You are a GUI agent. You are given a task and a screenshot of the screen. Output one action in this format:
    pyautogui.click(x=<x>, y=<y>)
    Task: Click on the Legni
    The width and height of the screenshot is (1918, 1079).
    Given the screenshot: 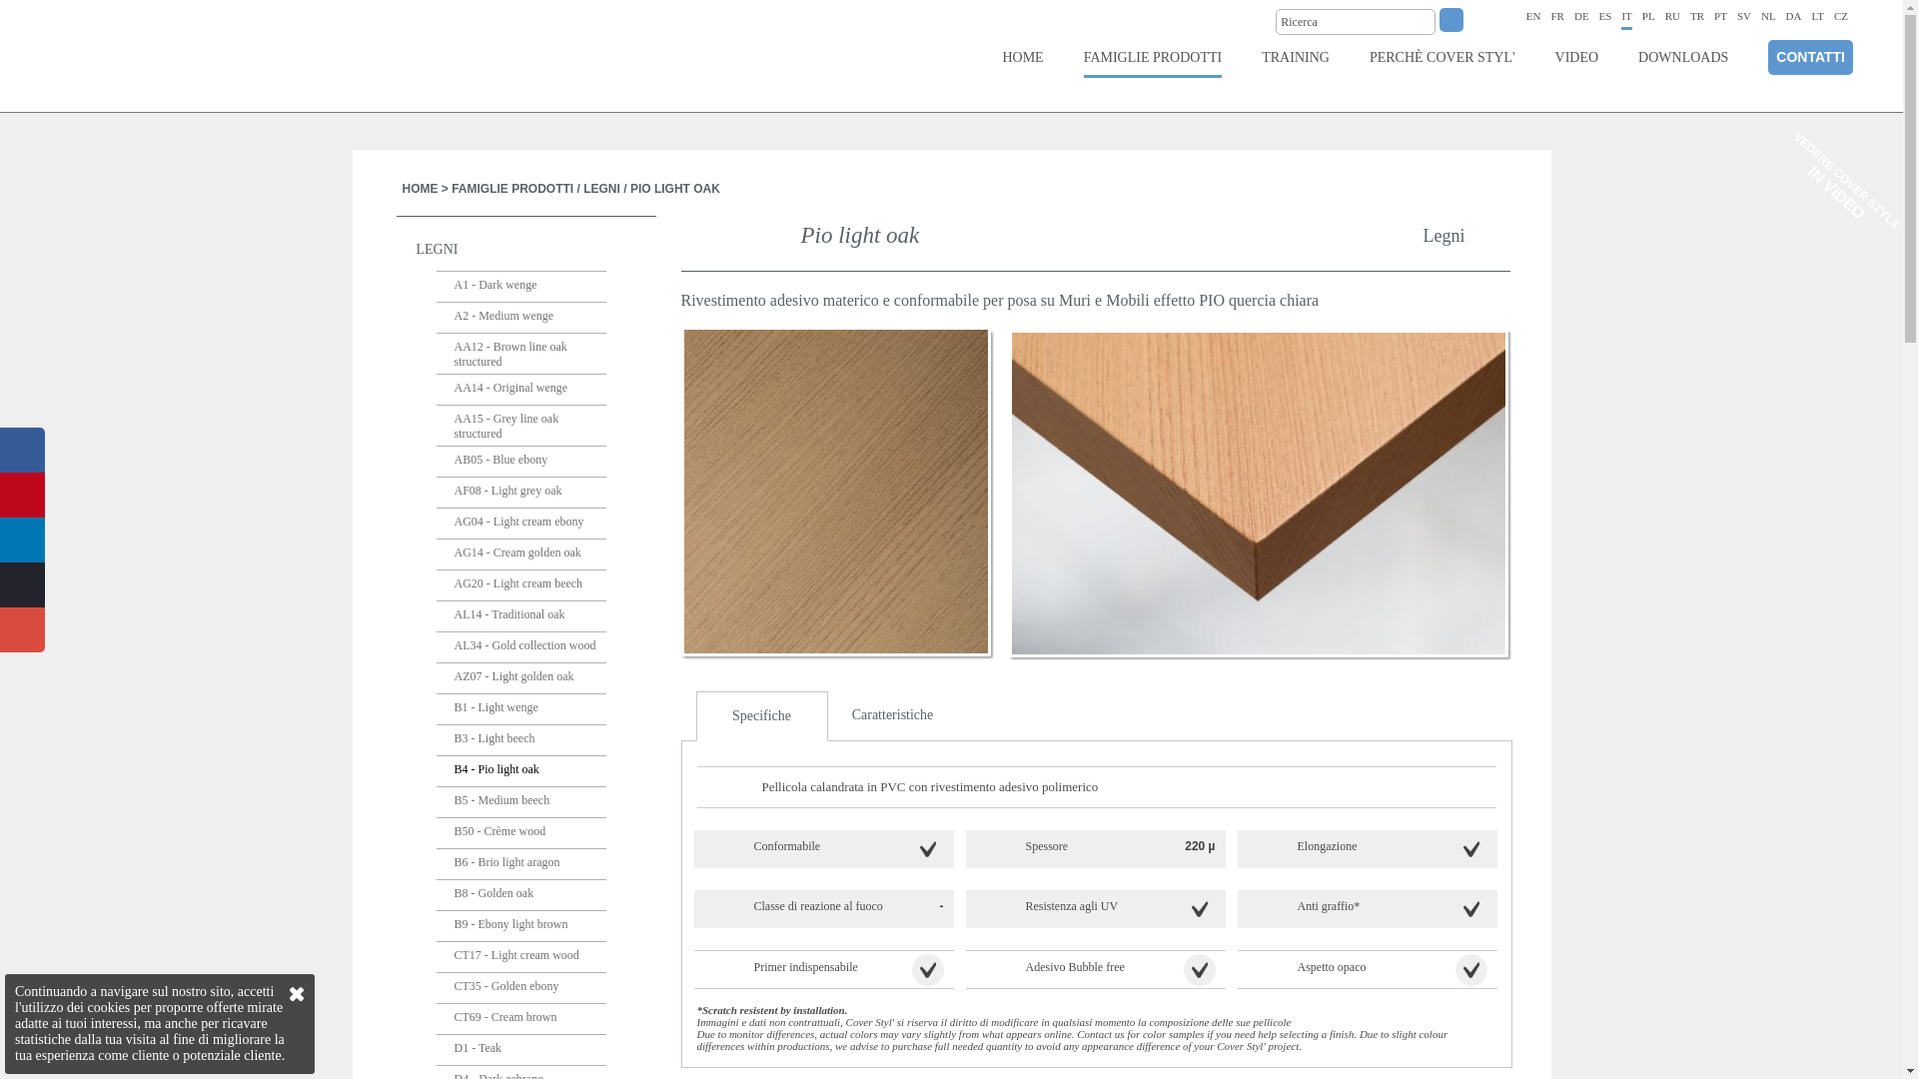 What is the action you would take?
    pyautogui.click(x=1466, y=230)
    